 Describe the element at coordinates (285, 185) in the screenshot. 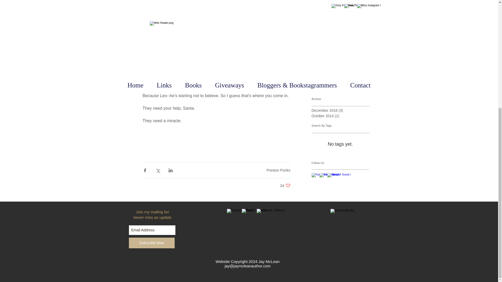

I see `December Newsletter GIVEAWAYS` at that location.